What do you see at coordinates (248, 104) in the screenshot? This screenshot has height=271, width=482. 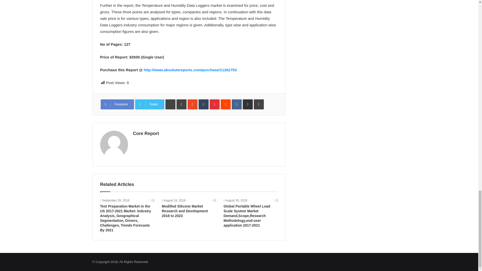 I see `Share via Email` at bounding box center [248, 104].